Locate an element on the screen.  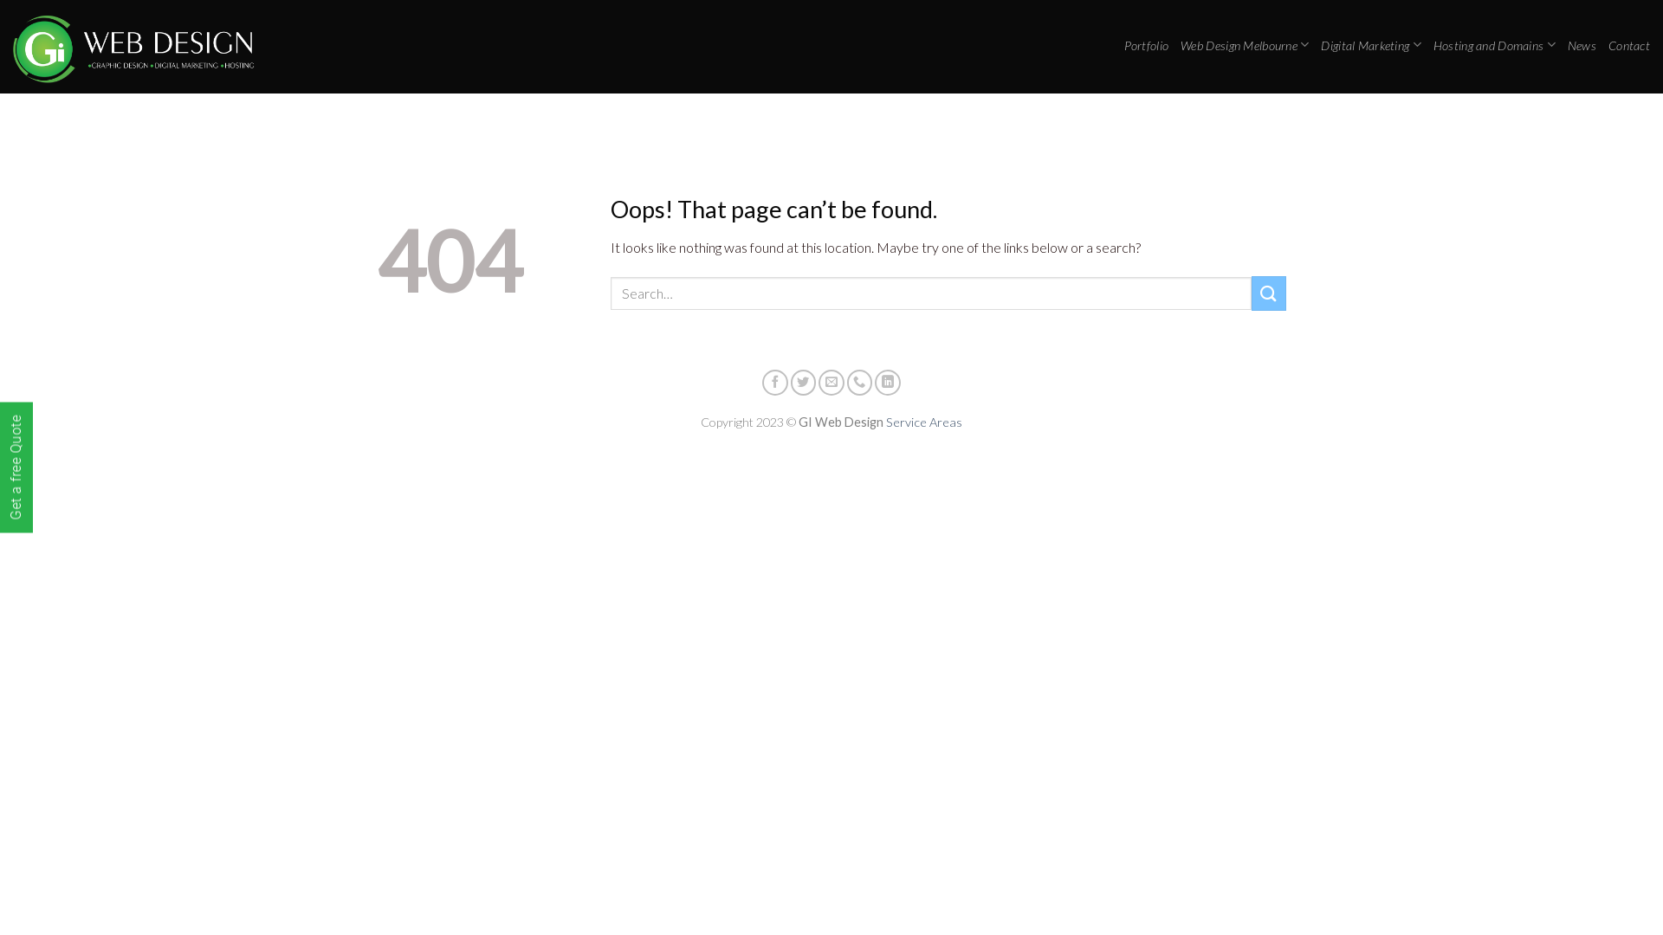
08:00 - 17:30 is located at coordinates (1486, 118).